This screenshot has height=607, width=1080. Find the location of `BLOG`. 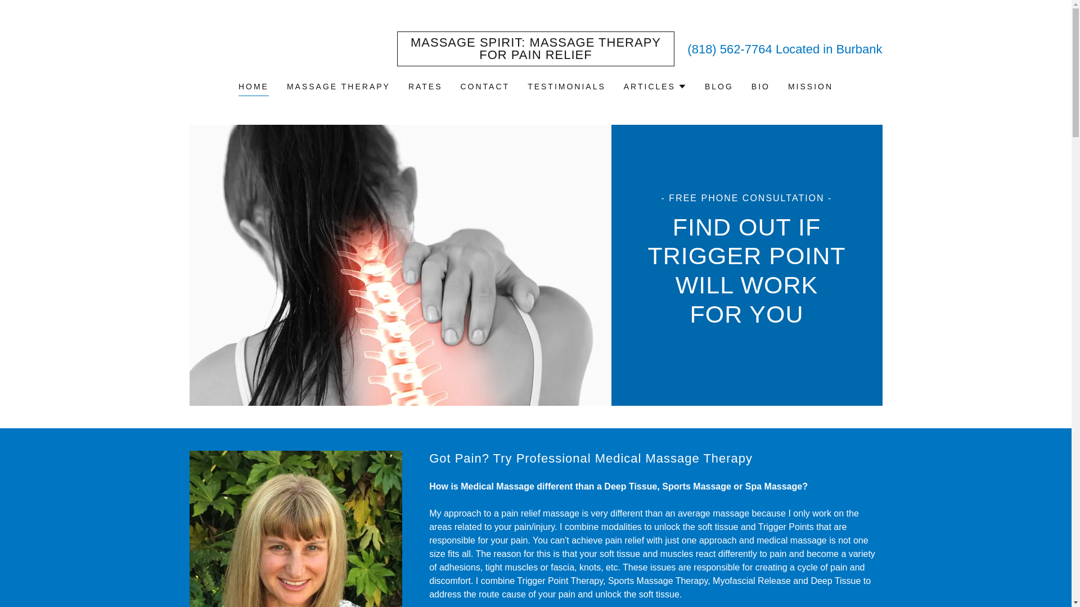

BLOG is located at coordinates (719, 87).